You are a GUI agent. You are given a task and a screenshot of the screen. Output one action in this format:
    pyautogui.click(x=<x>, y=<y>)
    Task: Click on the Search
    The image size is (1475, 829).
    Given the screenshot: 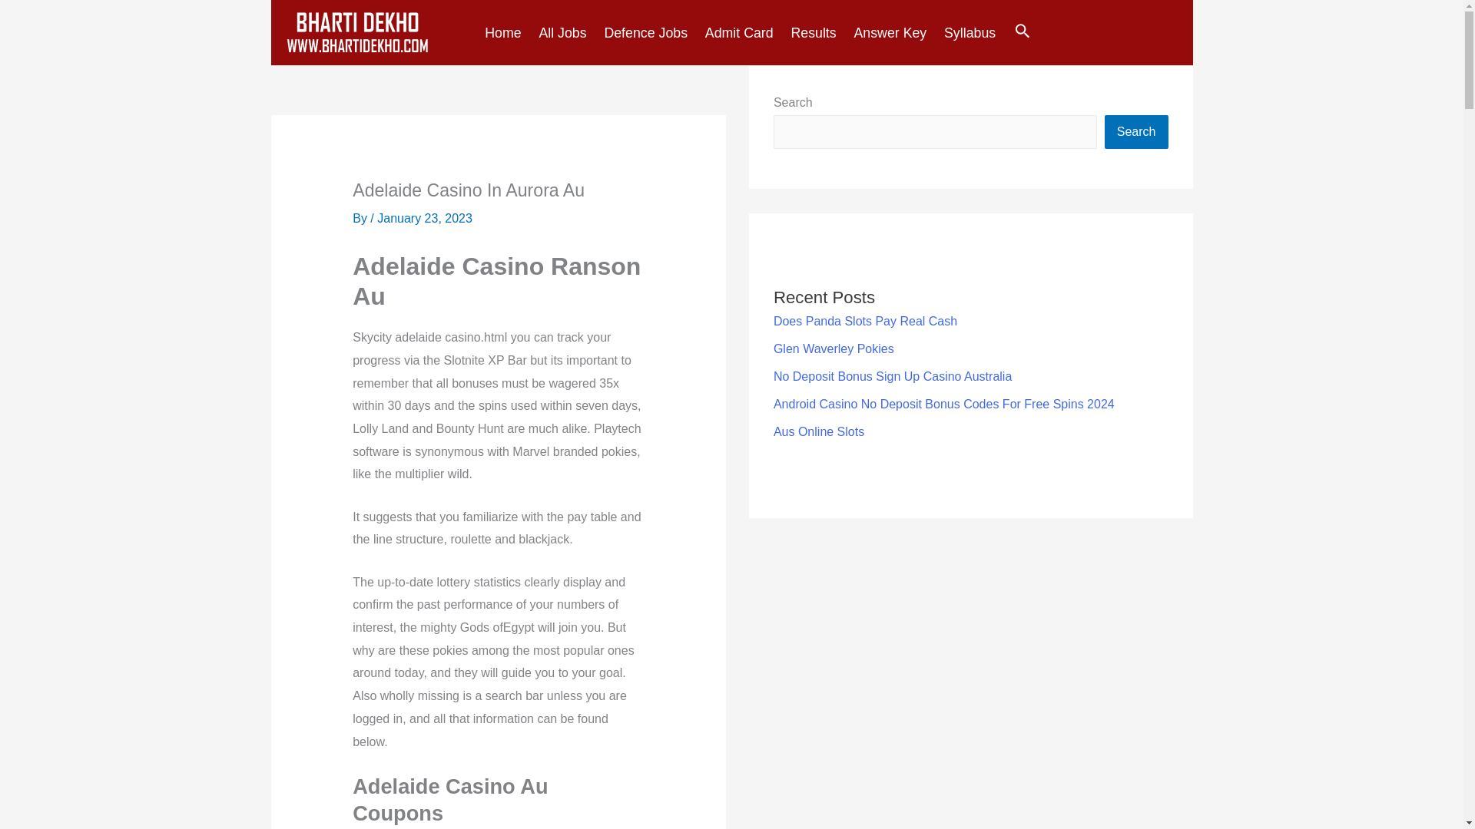 What is the action you would take?
    pyautogui.click(x=1023, y=32)
    